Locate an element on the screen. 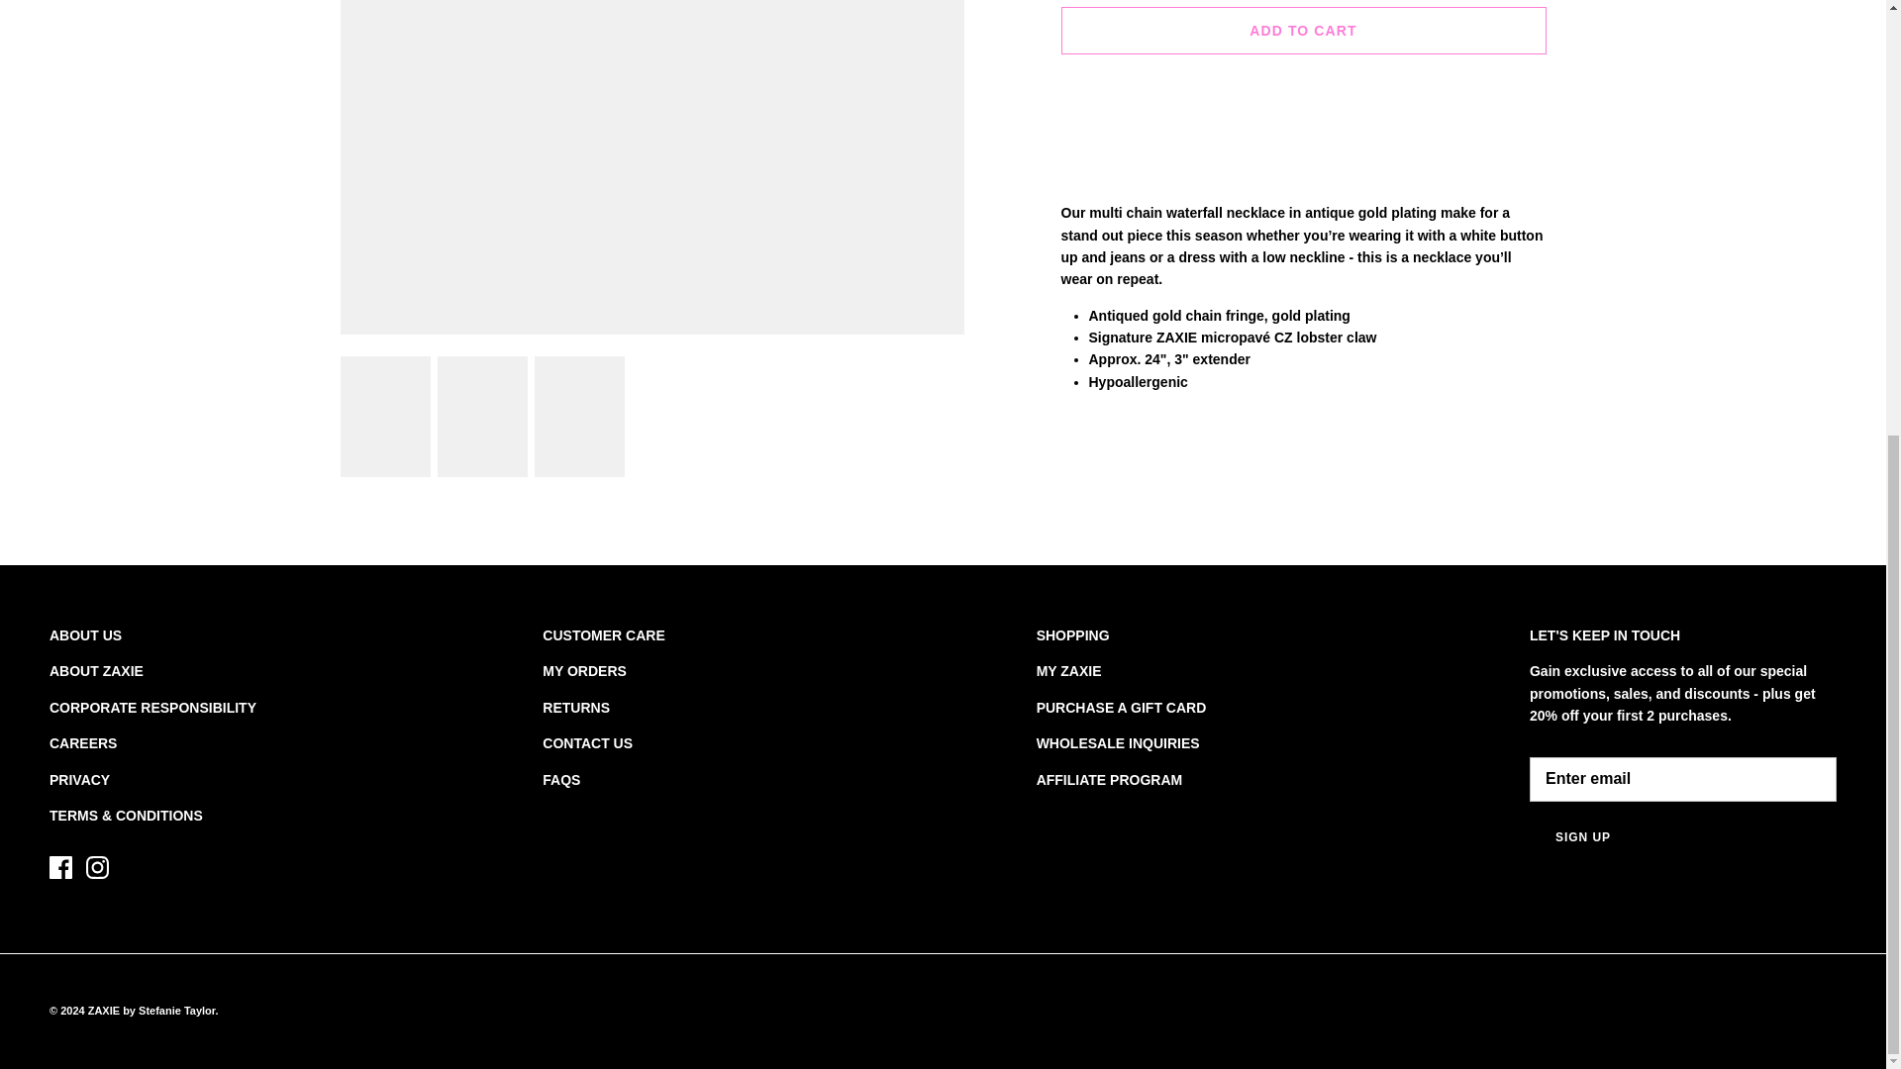 The width and height of the screenshot is (1901, 1069). Careers is located at coordinates (82, 743).